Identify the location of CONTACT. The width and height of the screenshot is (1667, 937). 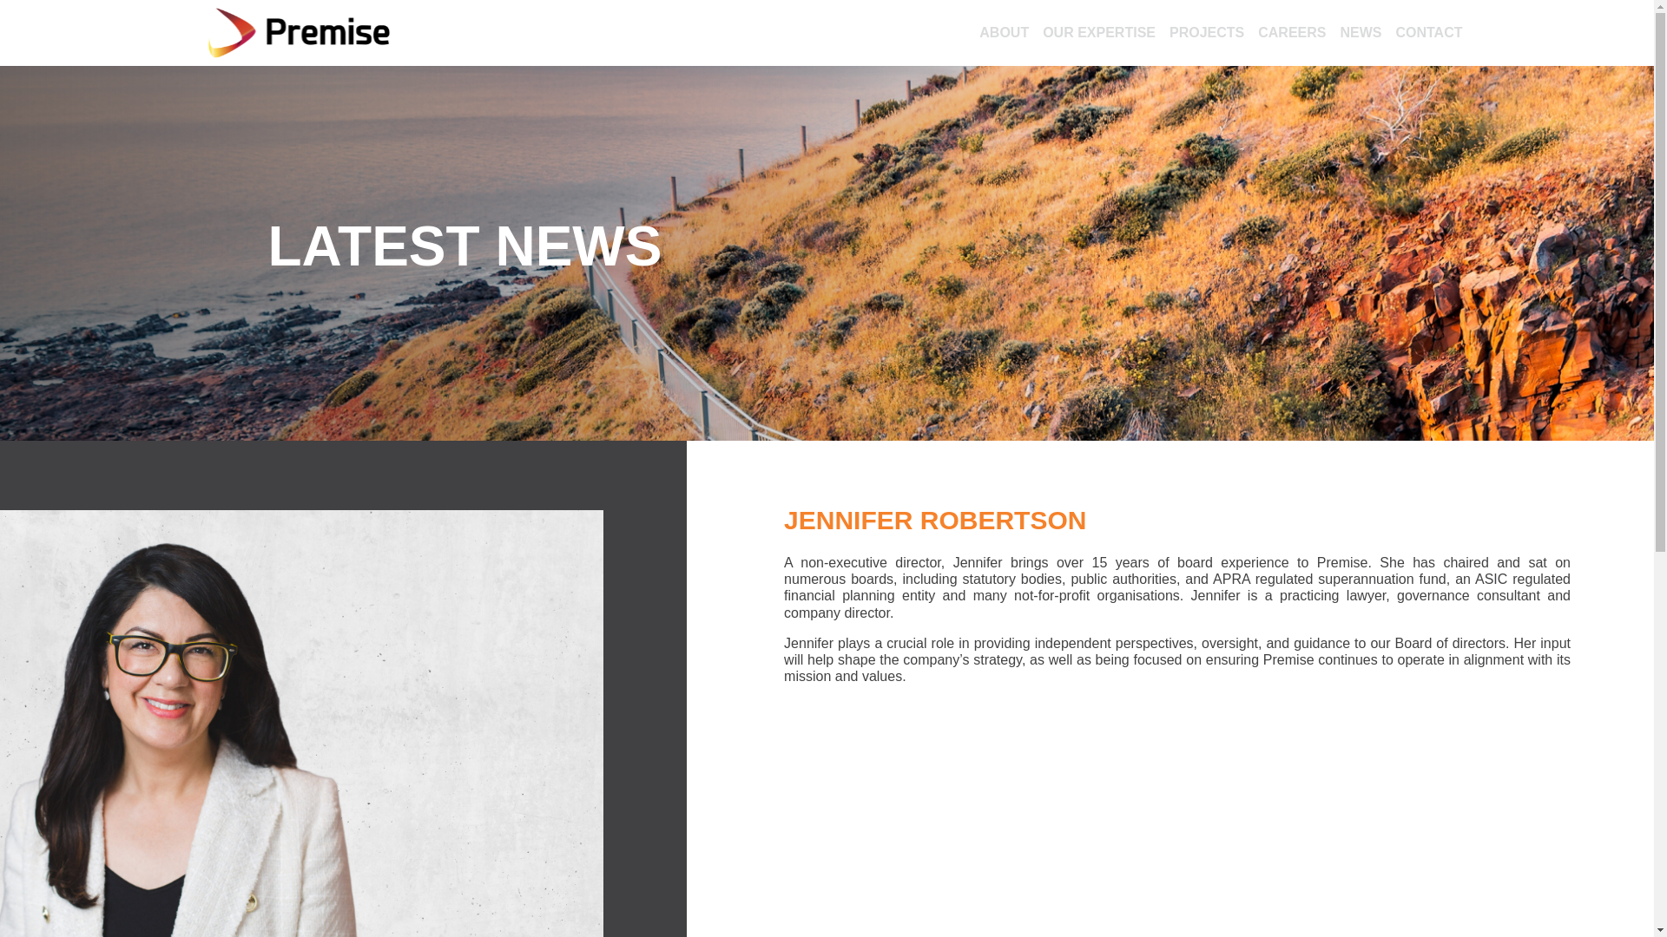
(1428, 33).